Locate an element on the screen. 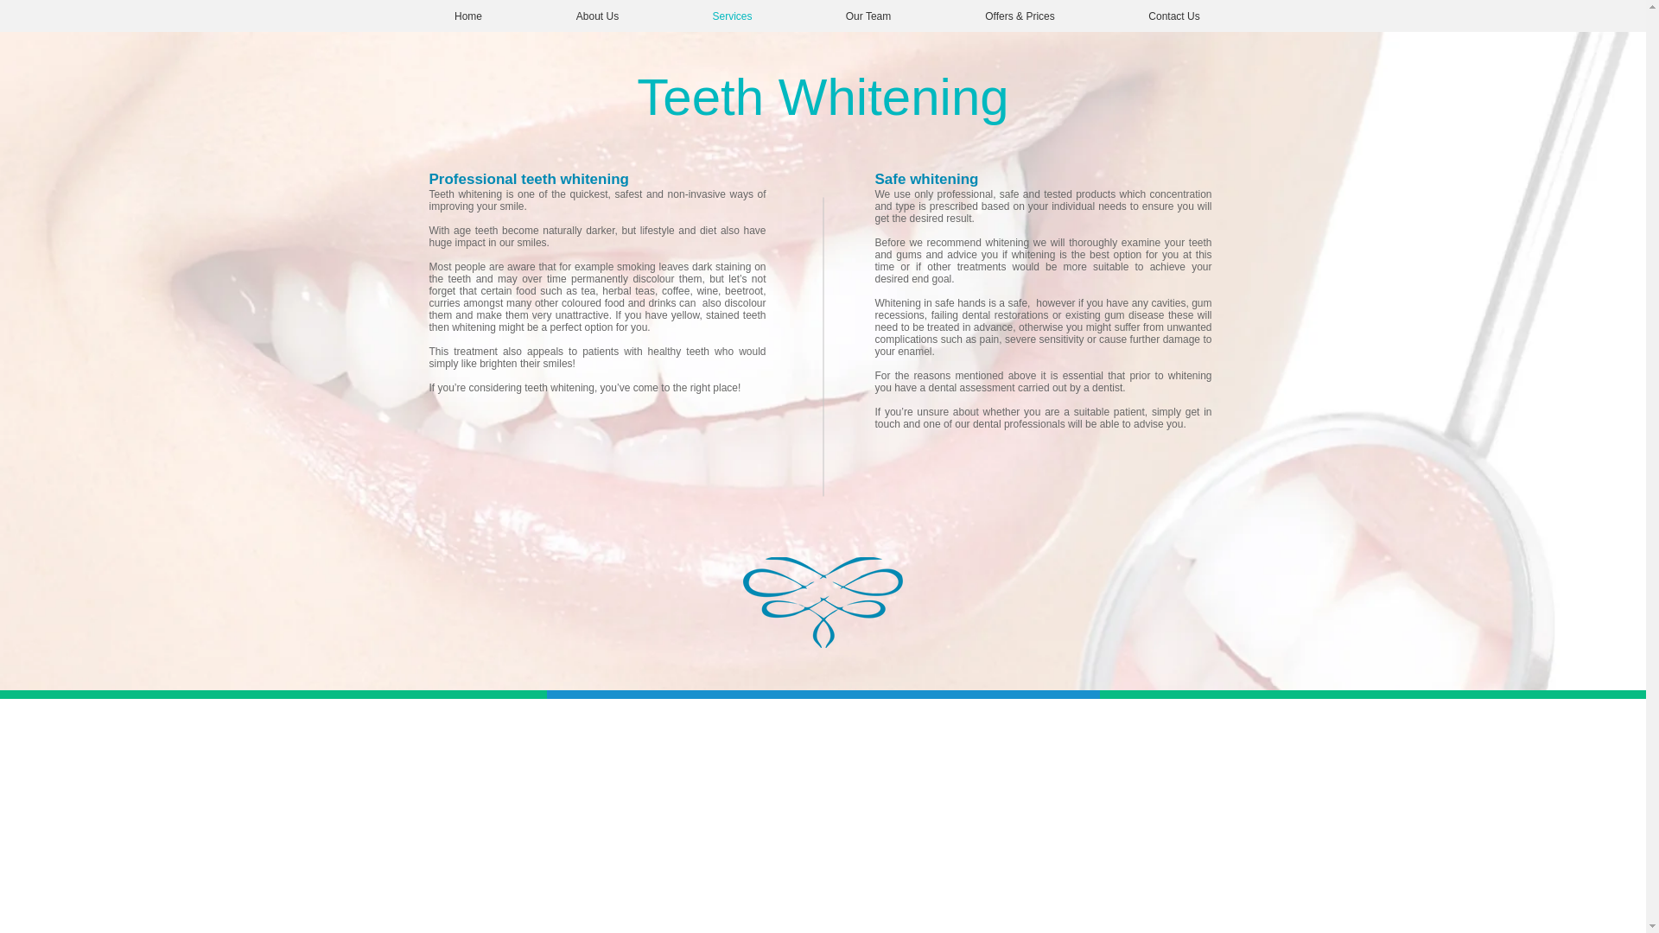  Home is located at coordinates (468, 16).